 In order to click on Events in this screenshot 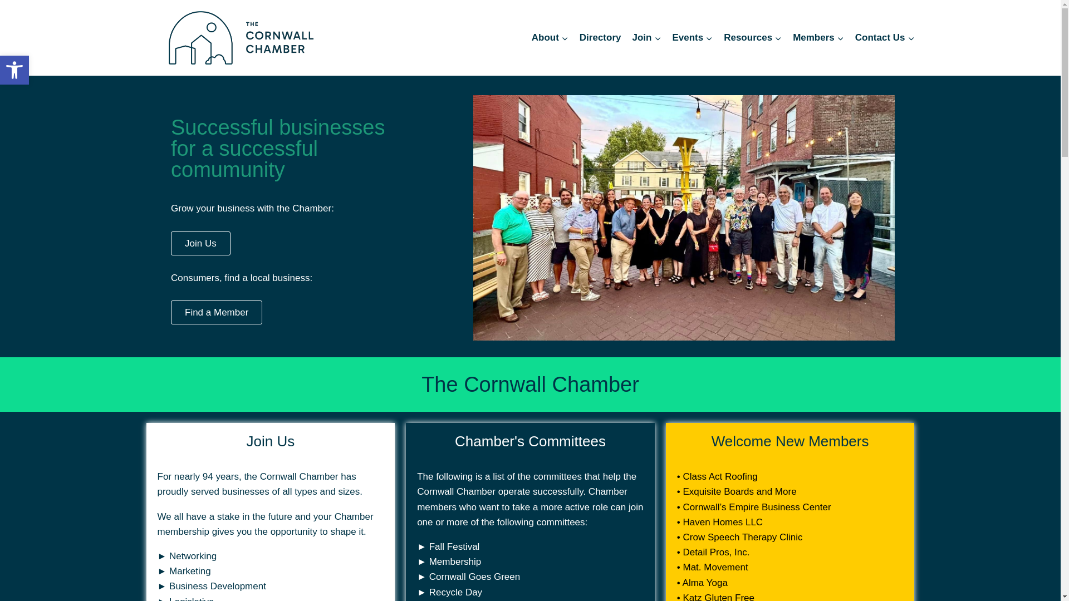, I will do `click(692, 38)`.